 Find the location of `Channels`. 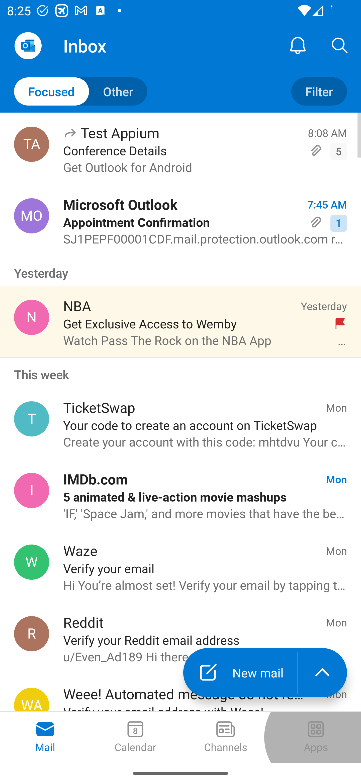

Channels is located at coordinates (226, 737).